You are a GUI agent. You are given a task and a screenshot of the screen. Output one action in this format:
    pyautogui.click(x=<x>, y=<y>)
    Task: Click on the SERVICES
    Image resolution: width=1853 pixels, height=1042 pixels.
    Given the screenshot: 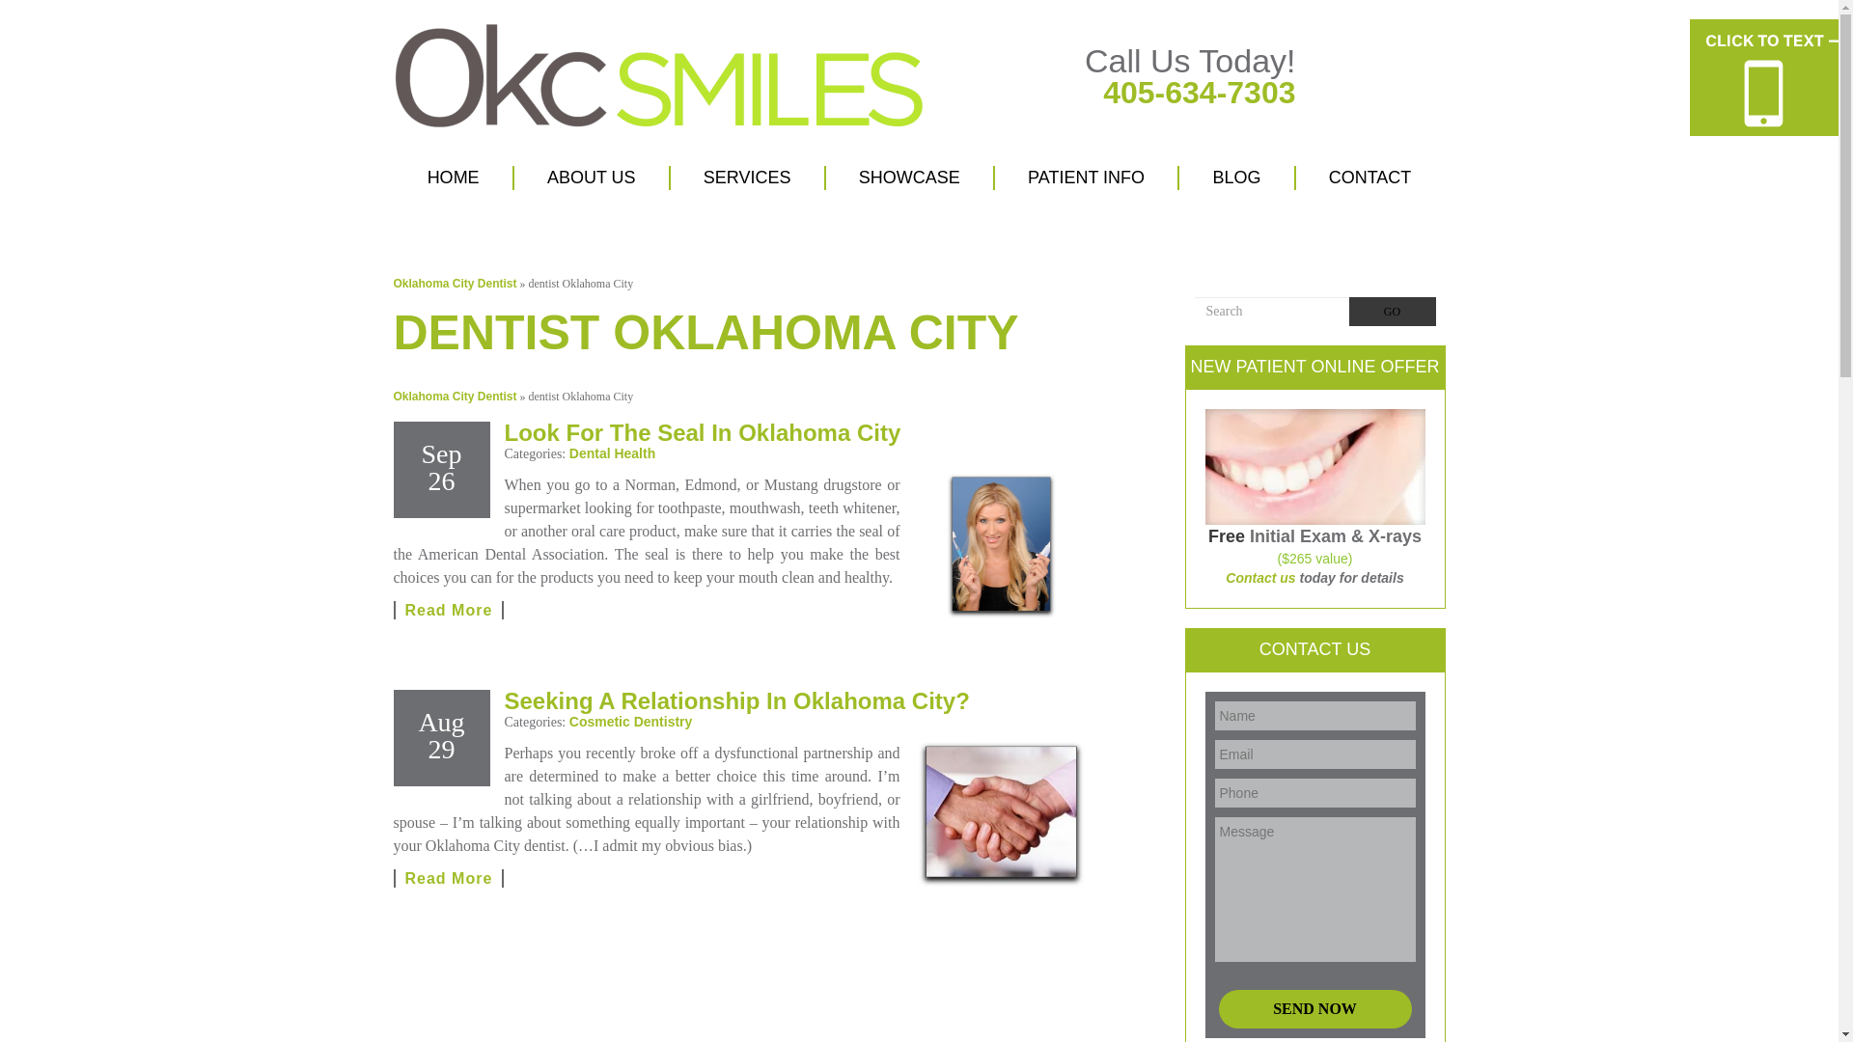 What is the action you would take?
    pyautogui.click(x=747, y=178)
    